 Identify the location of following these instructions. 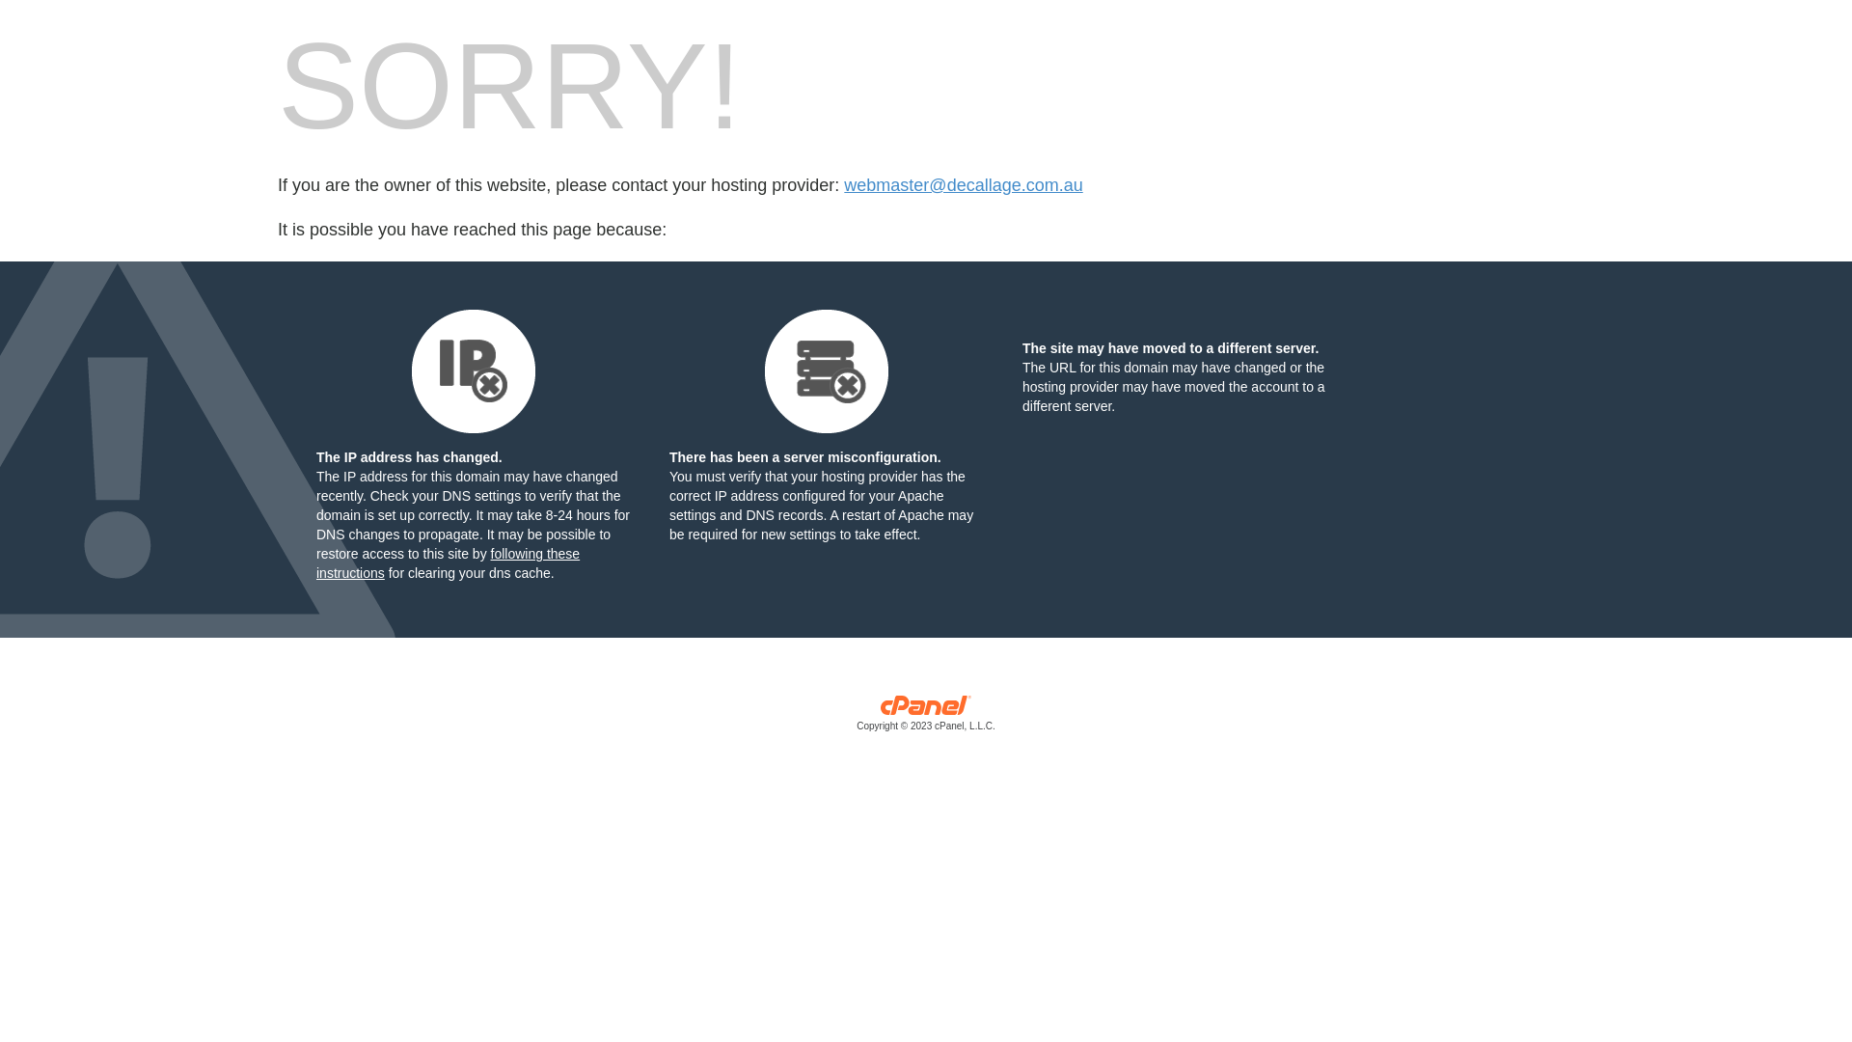
(448, 563).